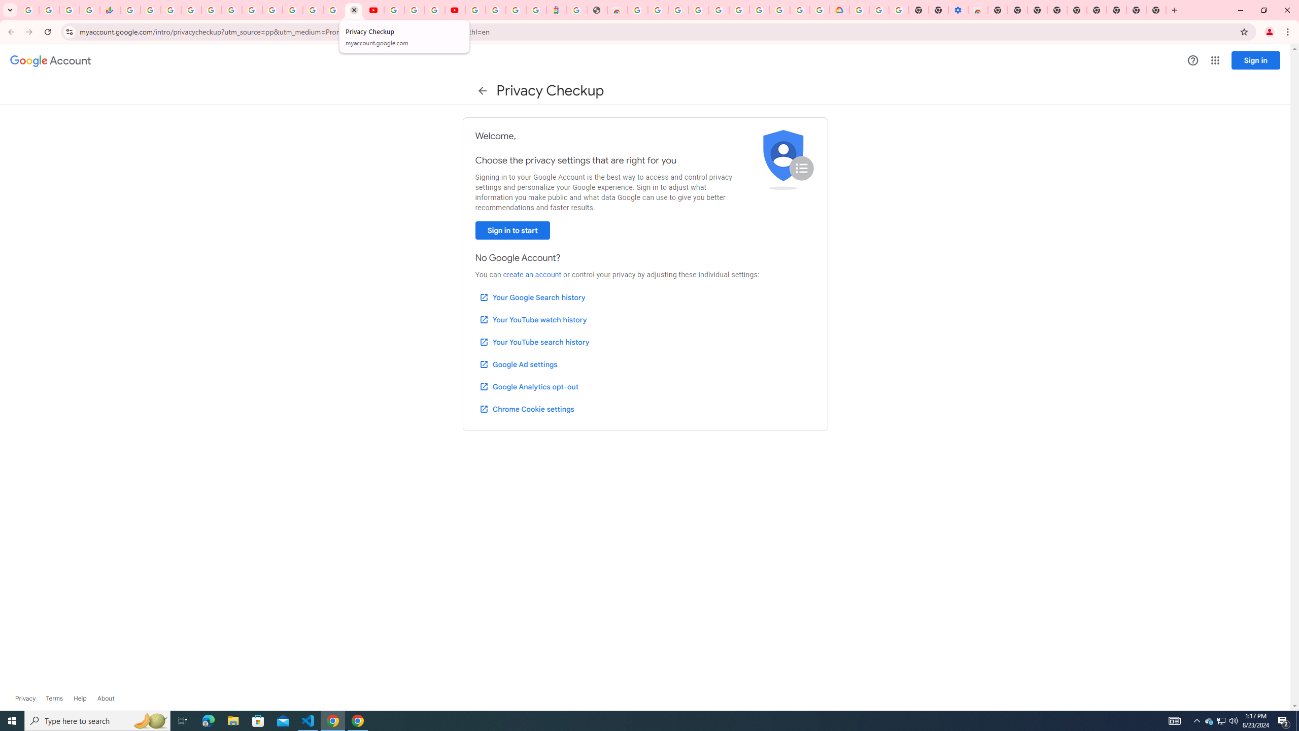 This screenshot has height=731, width=1299. I want to click on Sign in - Google Accounts, so click(859, 10).